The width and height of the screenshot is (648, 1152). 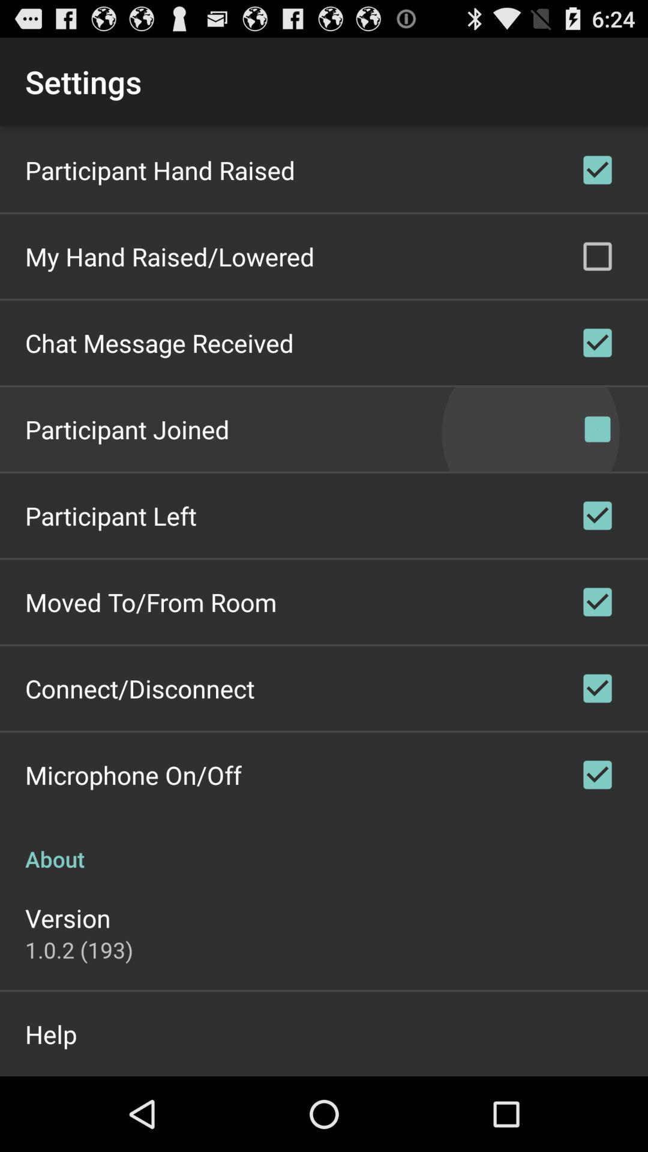 What do you see at coordinates (140, 688) in the screenshot?
I see `turn off item below moved to from app` at bounding box center [140, 688].